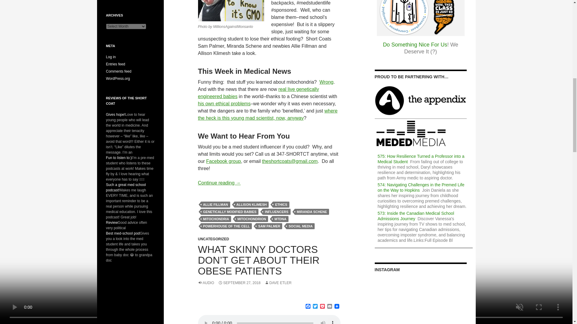  I want to click on Facebook group, so click(224, 161).